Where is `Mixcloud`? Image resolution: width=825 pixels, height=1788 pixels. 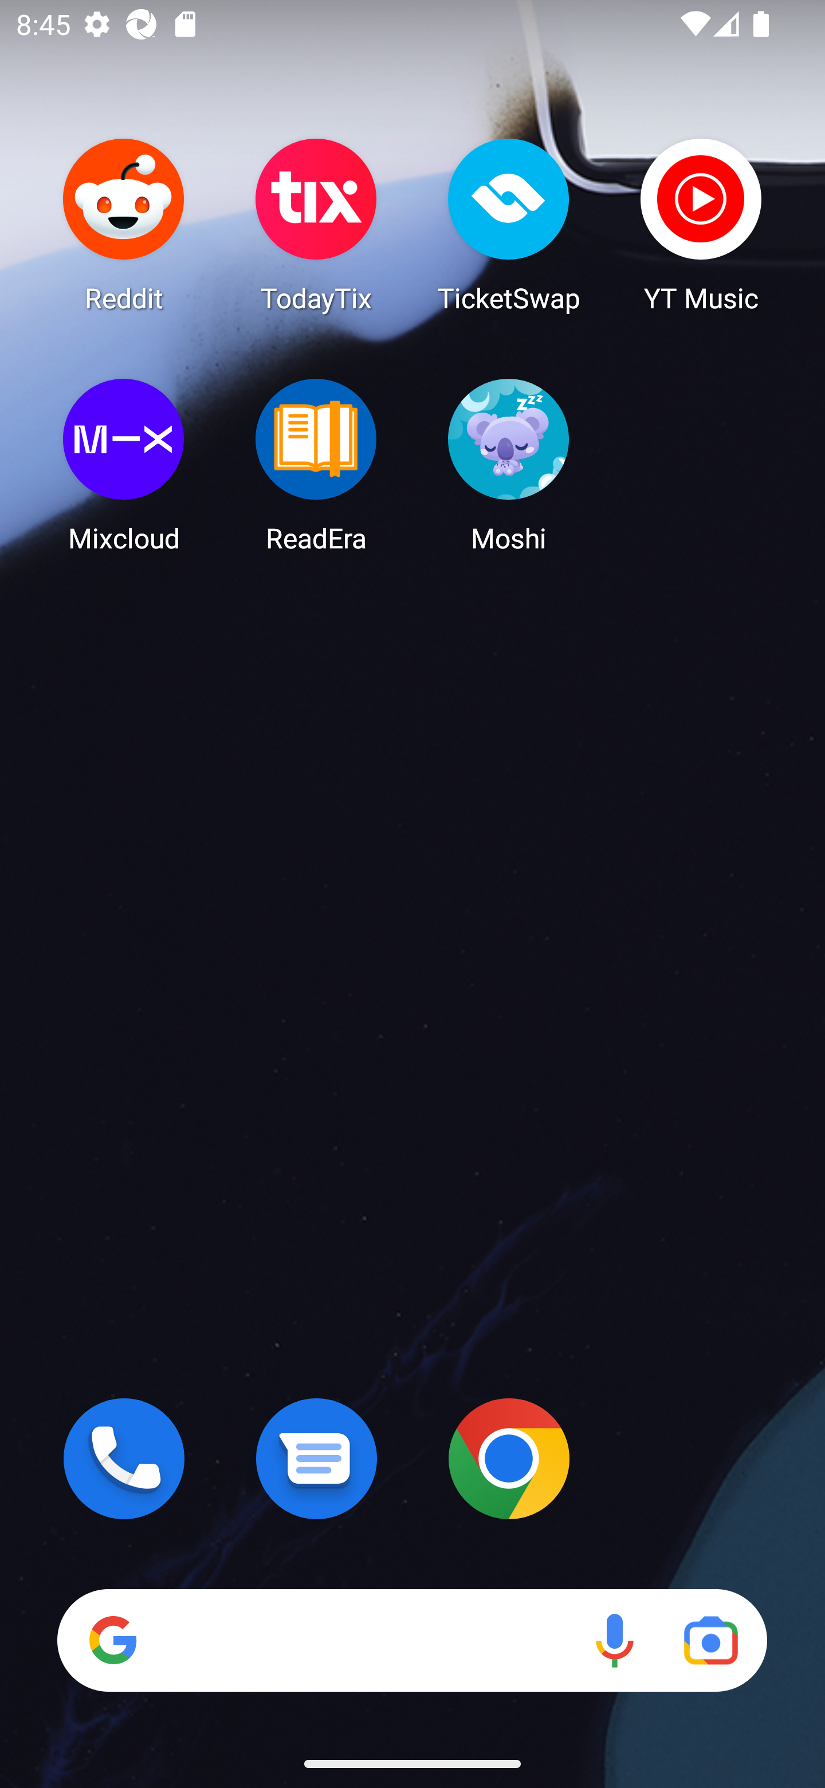 Mixcloud is located at coordinates (124, 465).